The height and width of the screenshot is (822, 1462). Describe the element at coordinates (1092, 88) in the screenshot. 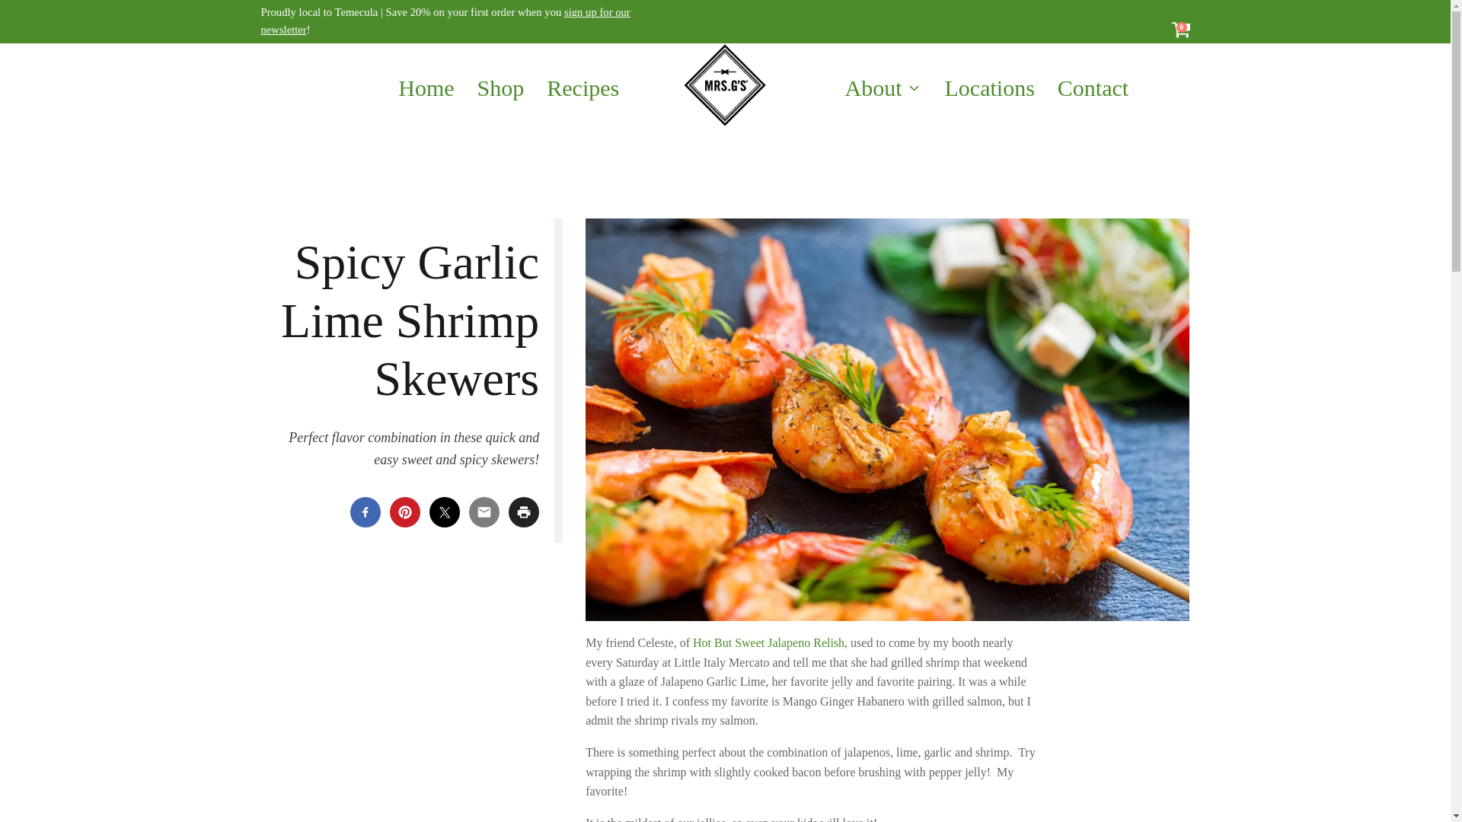

I see `Contact` at that location.